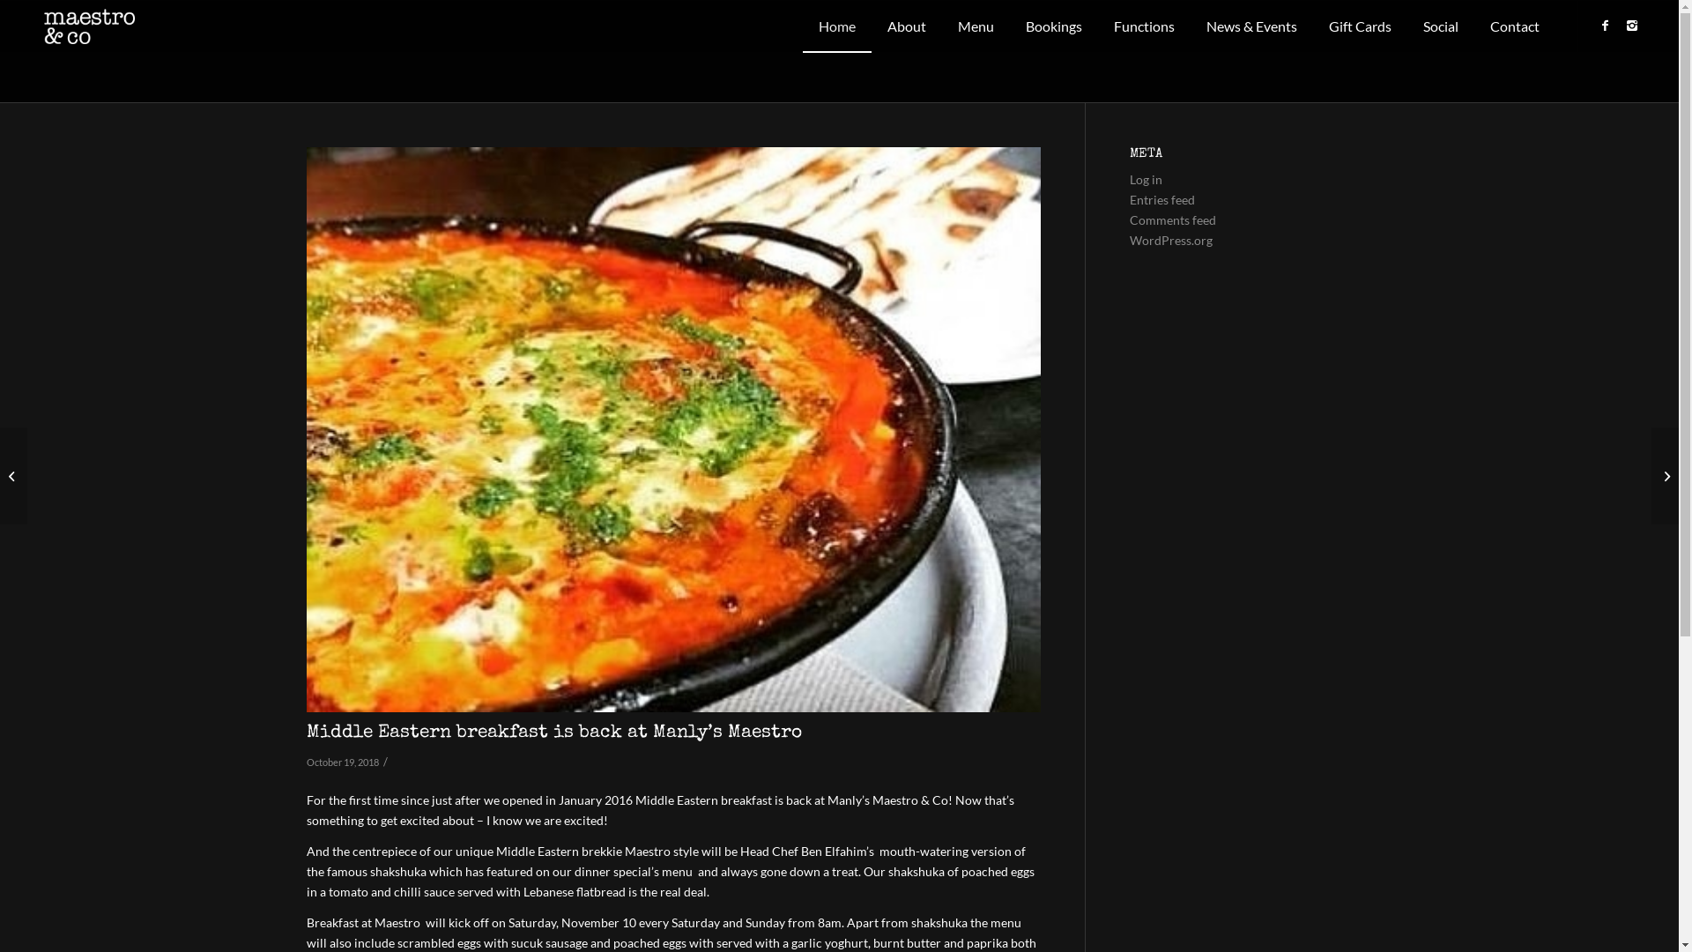  What do you see at coordinates (1146, 180) in the screenshot?
I see `Log in` at bounding box center [1146, 180].